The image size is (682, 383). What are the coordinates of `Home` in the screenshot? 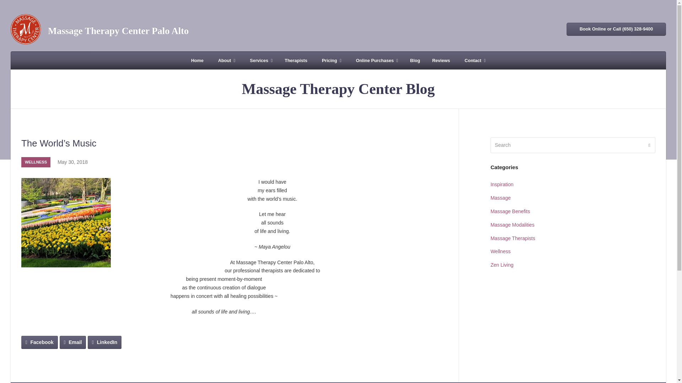 It's located at (197, 60).